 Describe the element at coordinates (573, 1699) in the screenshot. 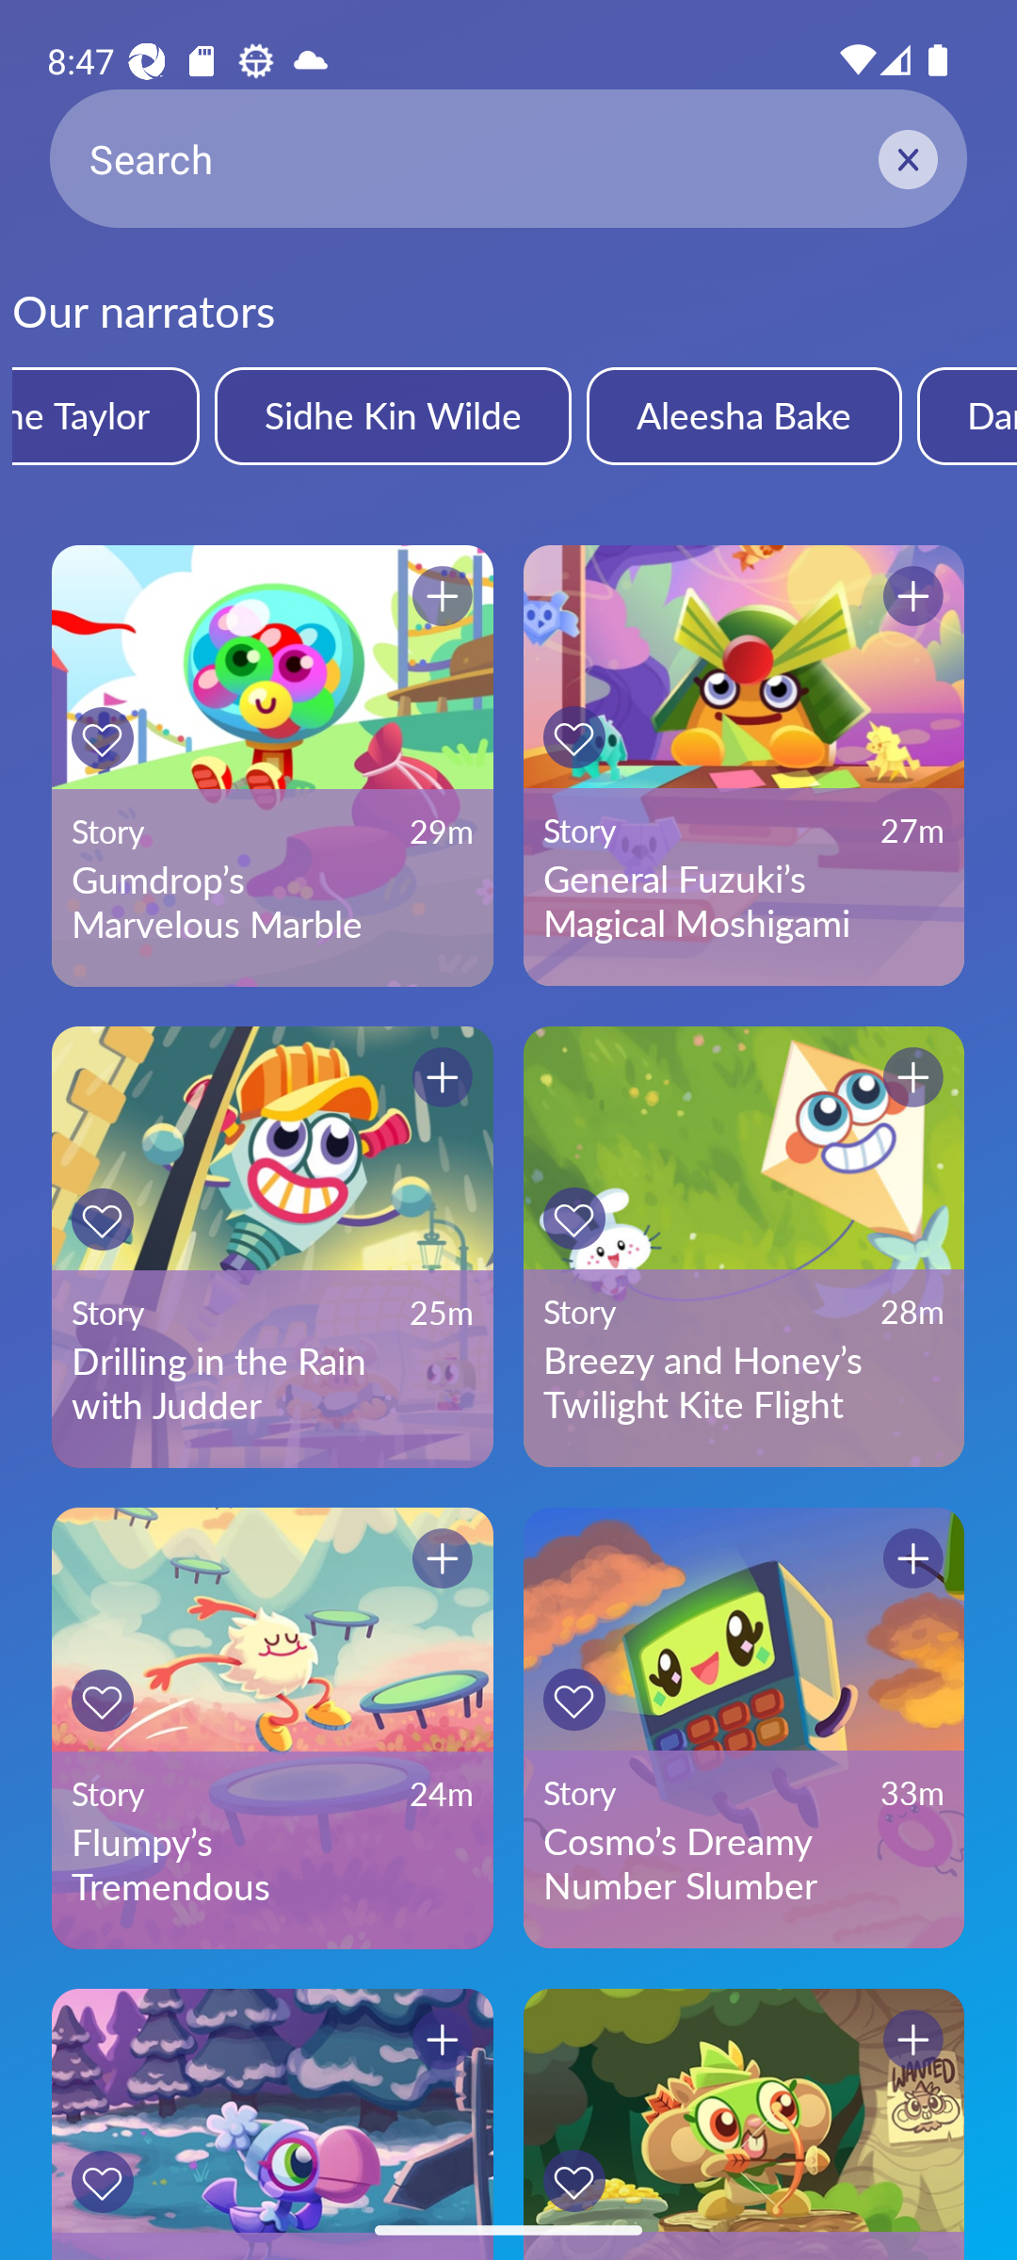

I see `Button` at that location.